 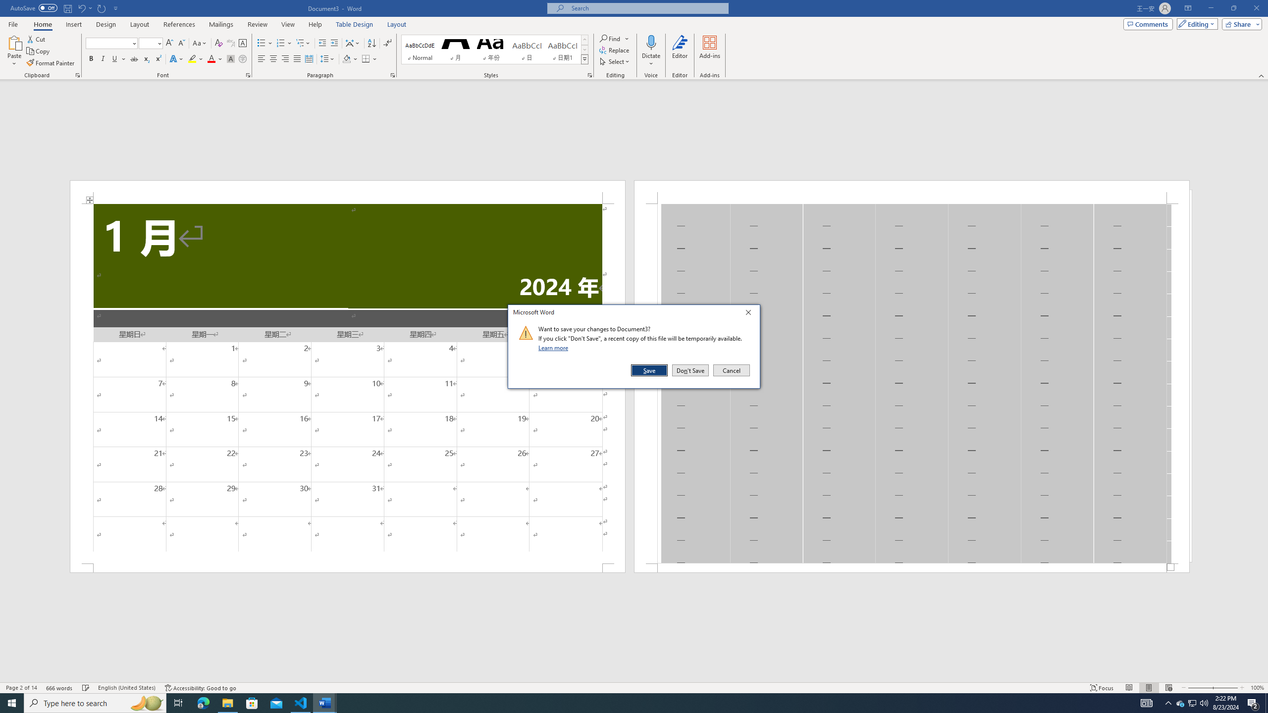 What do you see at coordinates (60, 688) in the screenshot?
I see `Word Count 666 words` at bounding box center [60, 688].